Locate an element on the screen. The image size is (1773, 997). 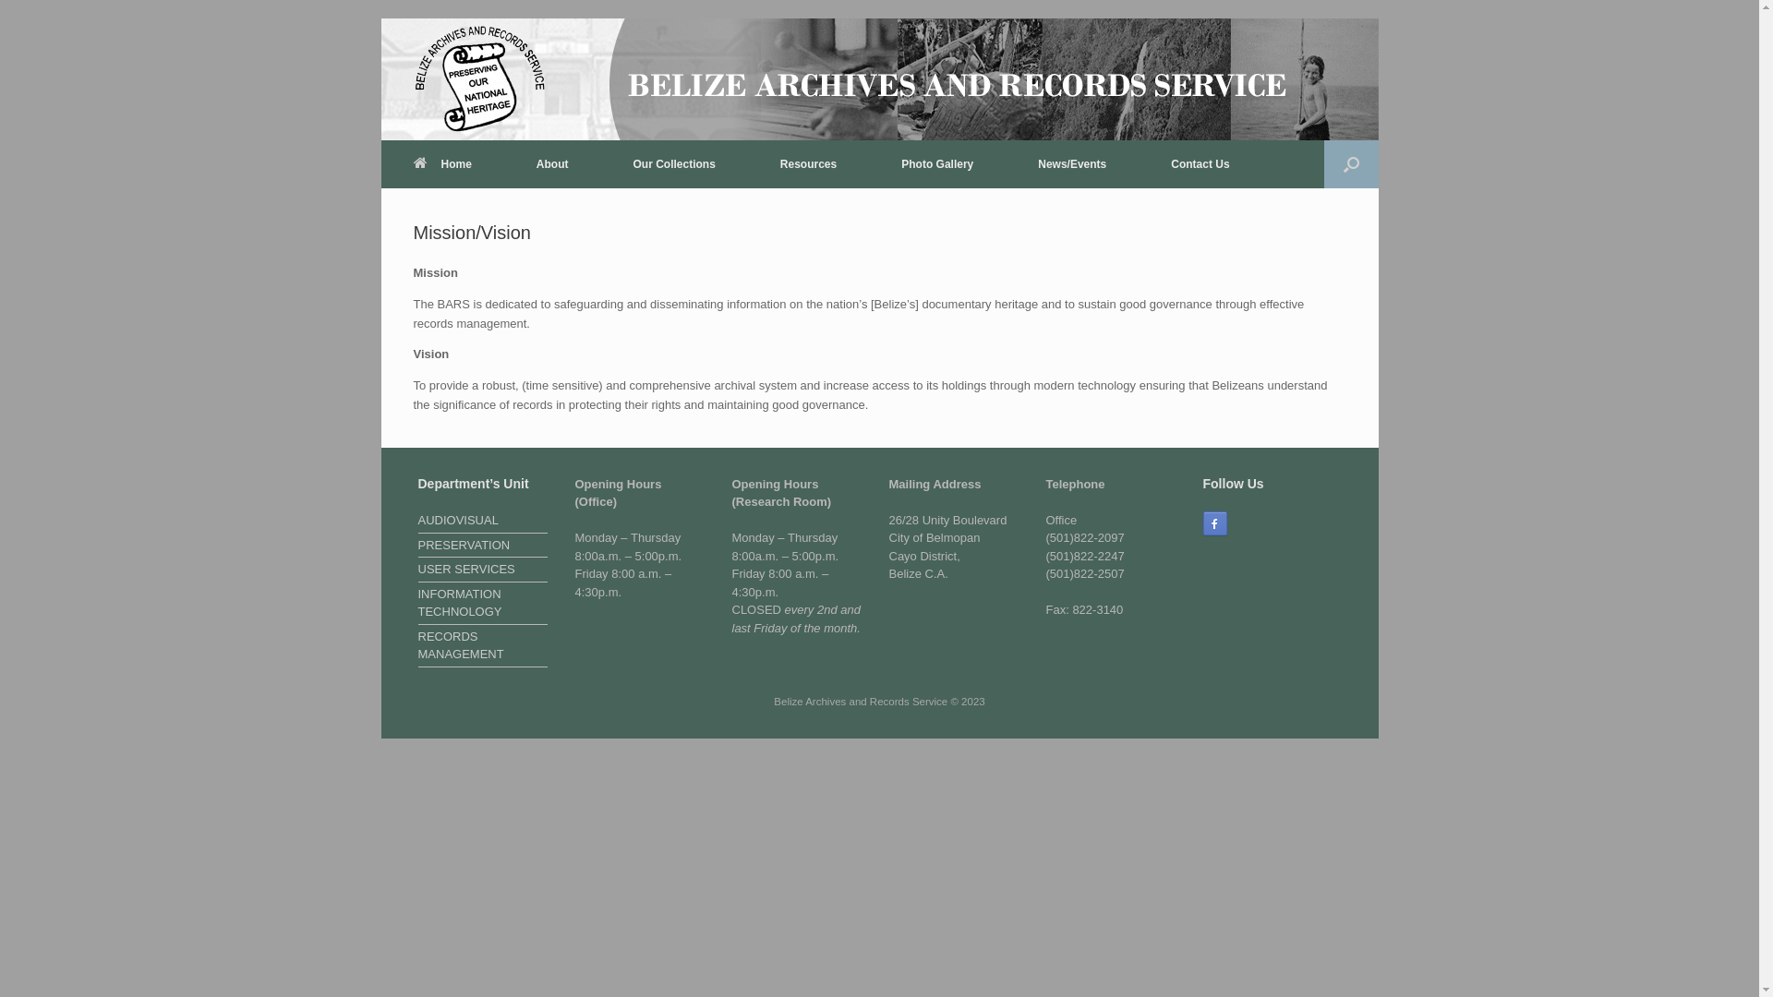
AUDIOVISUAL is located at coordinates (482, 523).